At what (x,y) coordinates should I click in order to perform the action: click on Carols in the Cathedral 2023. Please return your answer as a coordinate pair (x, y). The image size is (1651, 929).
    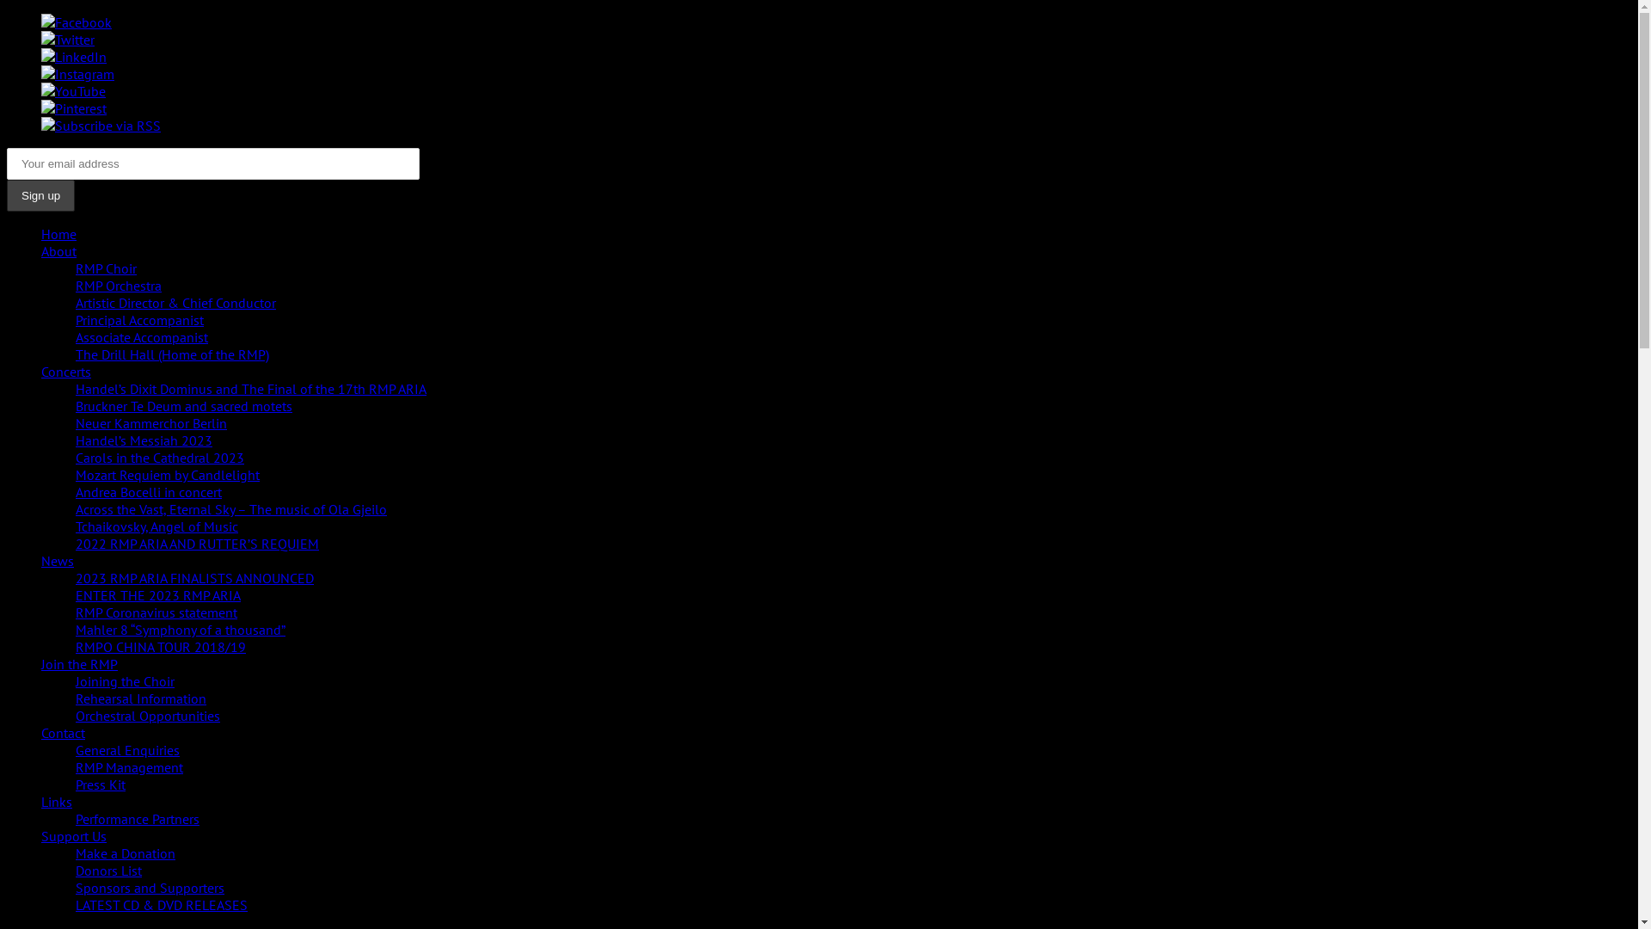
    Looking at the image, I should click on (160, 458).